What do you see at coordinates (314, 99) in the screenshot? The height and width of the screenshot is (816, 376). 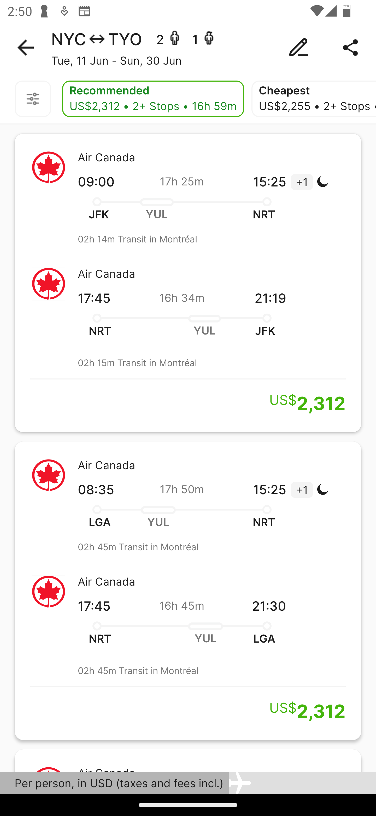 I see `Cheapest US$2,255 • 2+ Stops • 24h 8m` at bounding box center [314, 99].